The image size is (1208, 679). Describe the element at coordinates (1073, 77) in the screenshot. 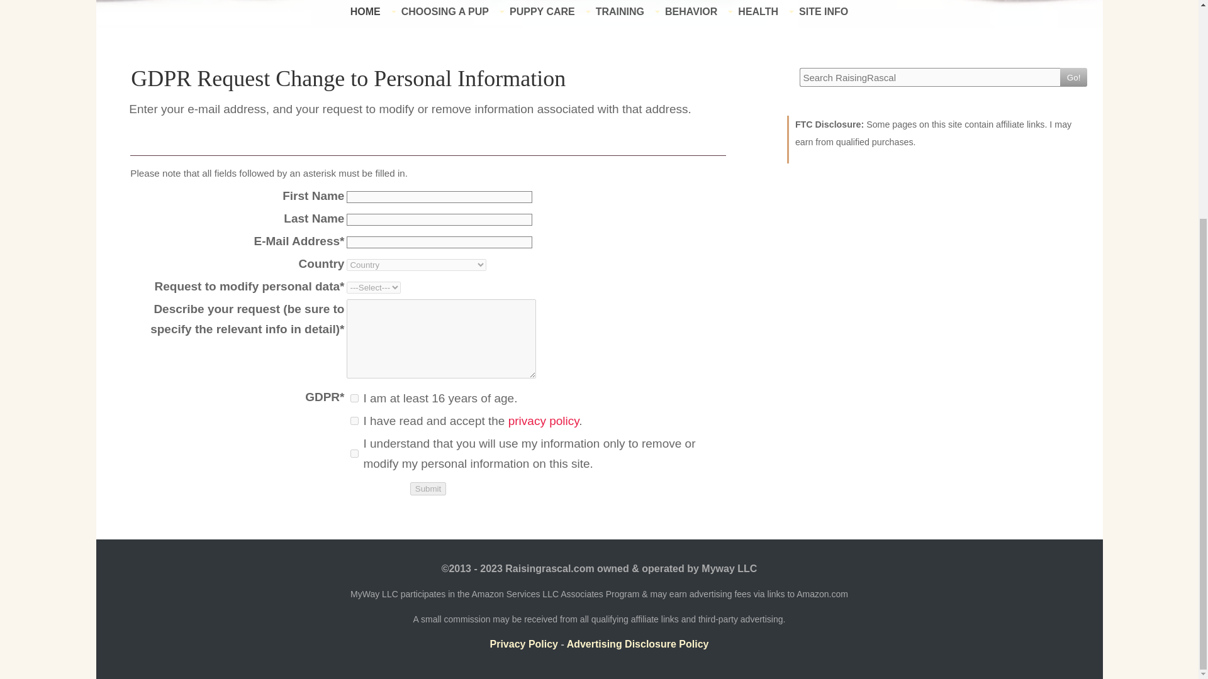

I see `Go!` at that location.